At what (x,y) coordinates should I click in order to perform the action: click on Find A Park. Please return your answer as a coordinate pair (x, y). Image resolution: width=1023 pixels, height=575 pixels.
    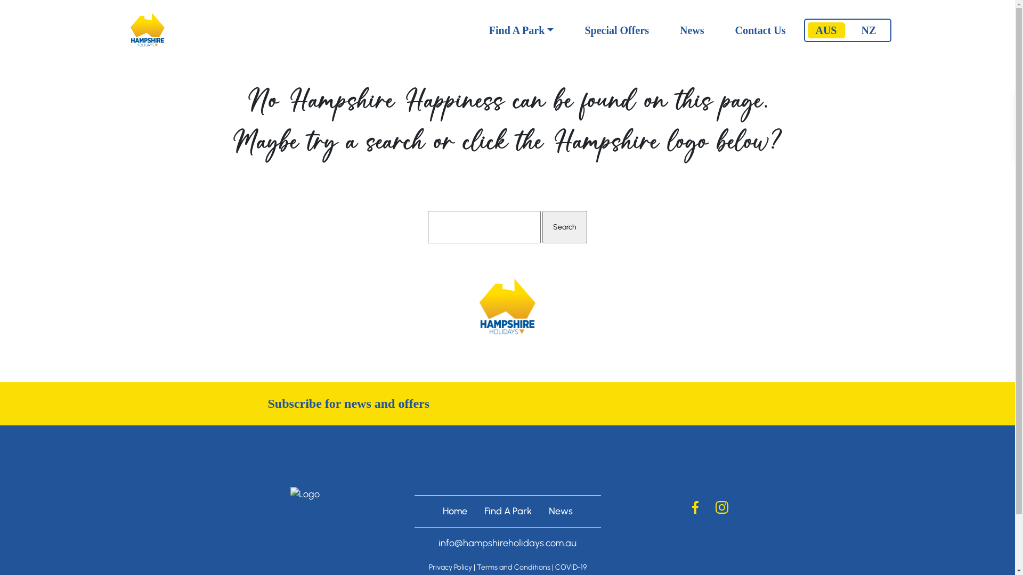
    Looking at the image, I should click on (507, 511).